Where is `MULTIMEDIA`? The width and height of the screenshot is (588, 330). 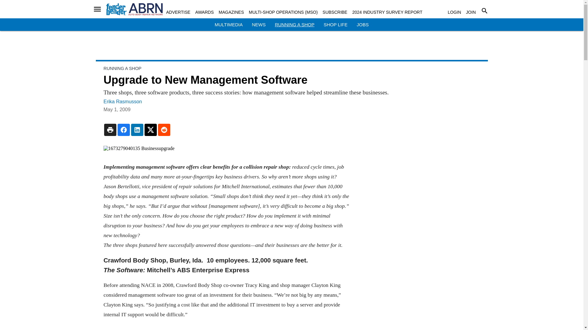
MULTIMEDIA is located at coordinates (228, 24).